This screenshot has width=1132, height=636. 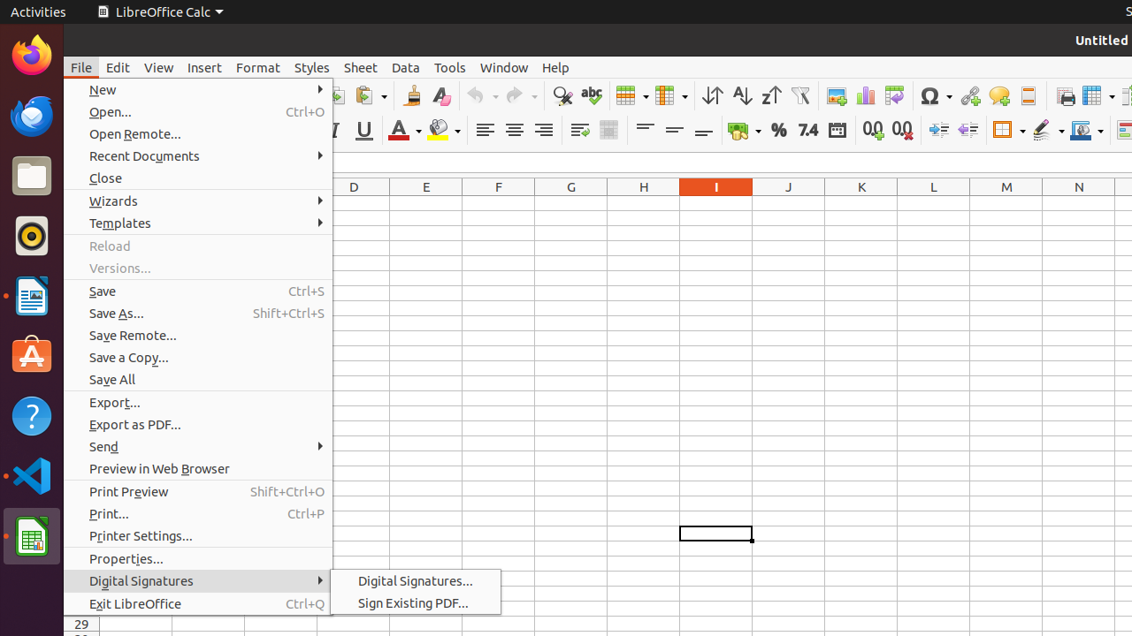 I want to click on Wrap Text, so click(x=580, y=131).